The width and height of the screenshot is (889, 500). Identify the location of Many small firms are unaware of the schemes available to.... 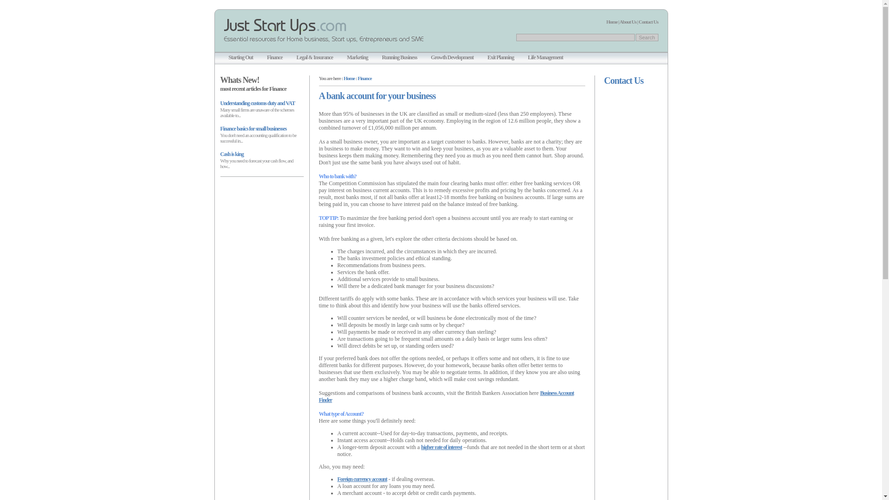
(257, 112).